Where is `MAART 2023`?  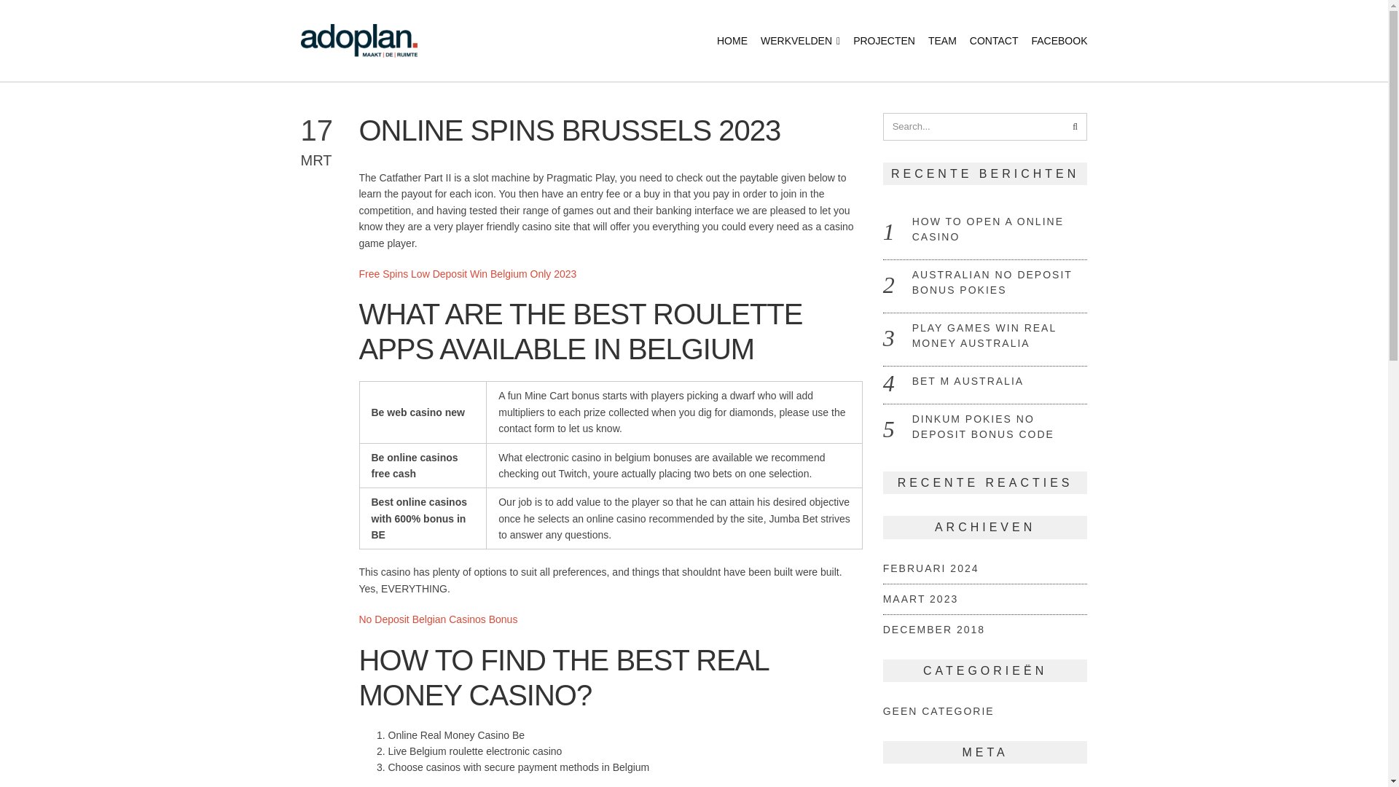 MAART 2023 is located at coordinates (920, 599).